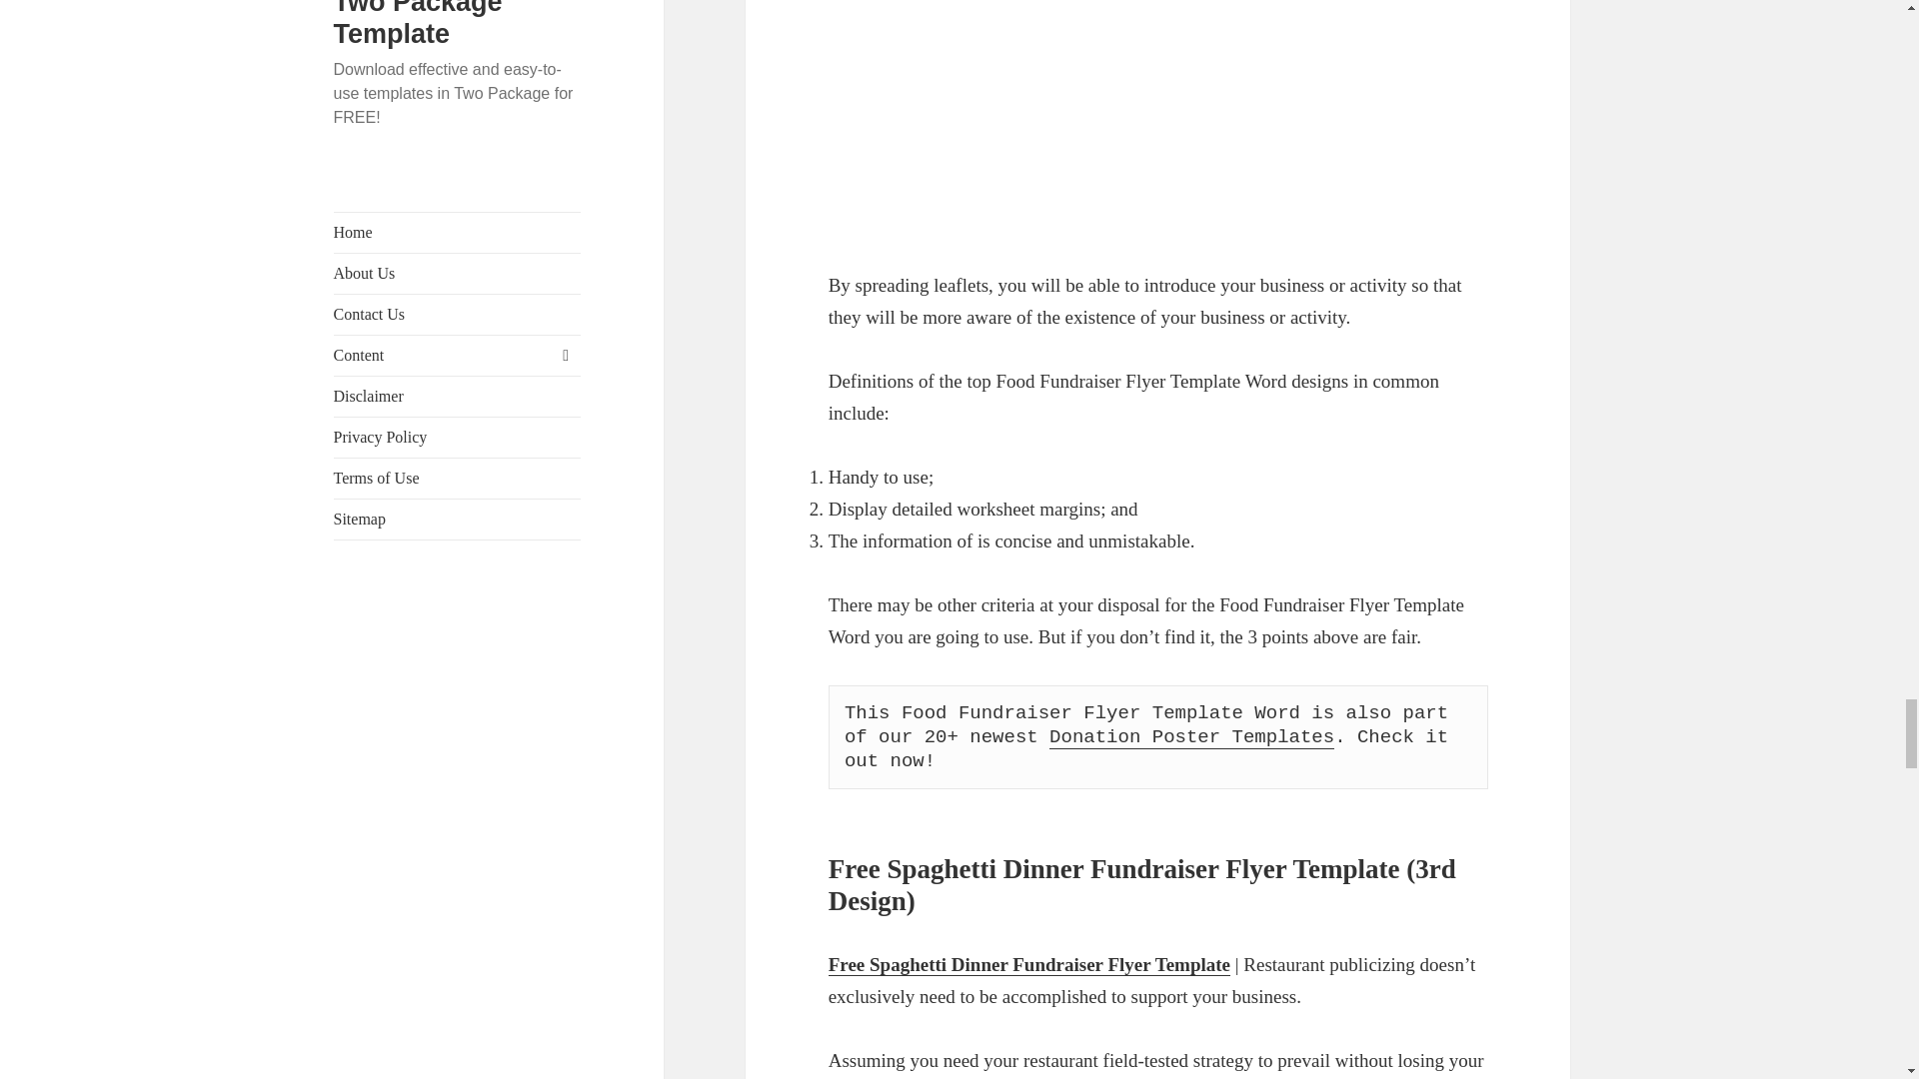 The image size is (1919, 1079). What do you see at coordinates (1191, 737) in the screenshot?
I see `Donation Poster Templates` at bounding box center [1191, 737].